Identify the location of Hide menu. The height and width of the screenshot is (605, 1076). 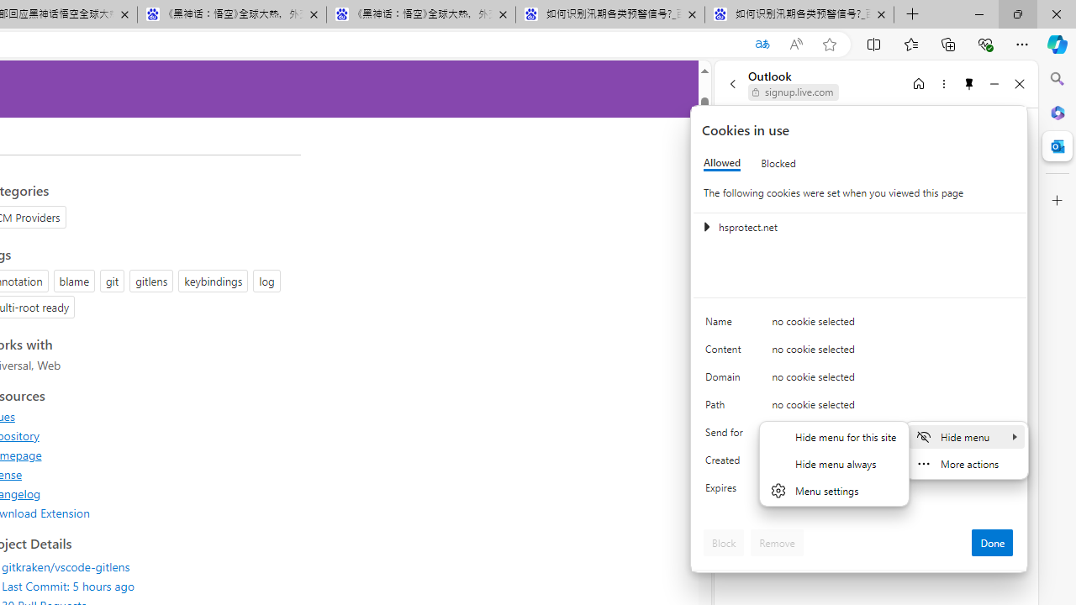
(966, 436).